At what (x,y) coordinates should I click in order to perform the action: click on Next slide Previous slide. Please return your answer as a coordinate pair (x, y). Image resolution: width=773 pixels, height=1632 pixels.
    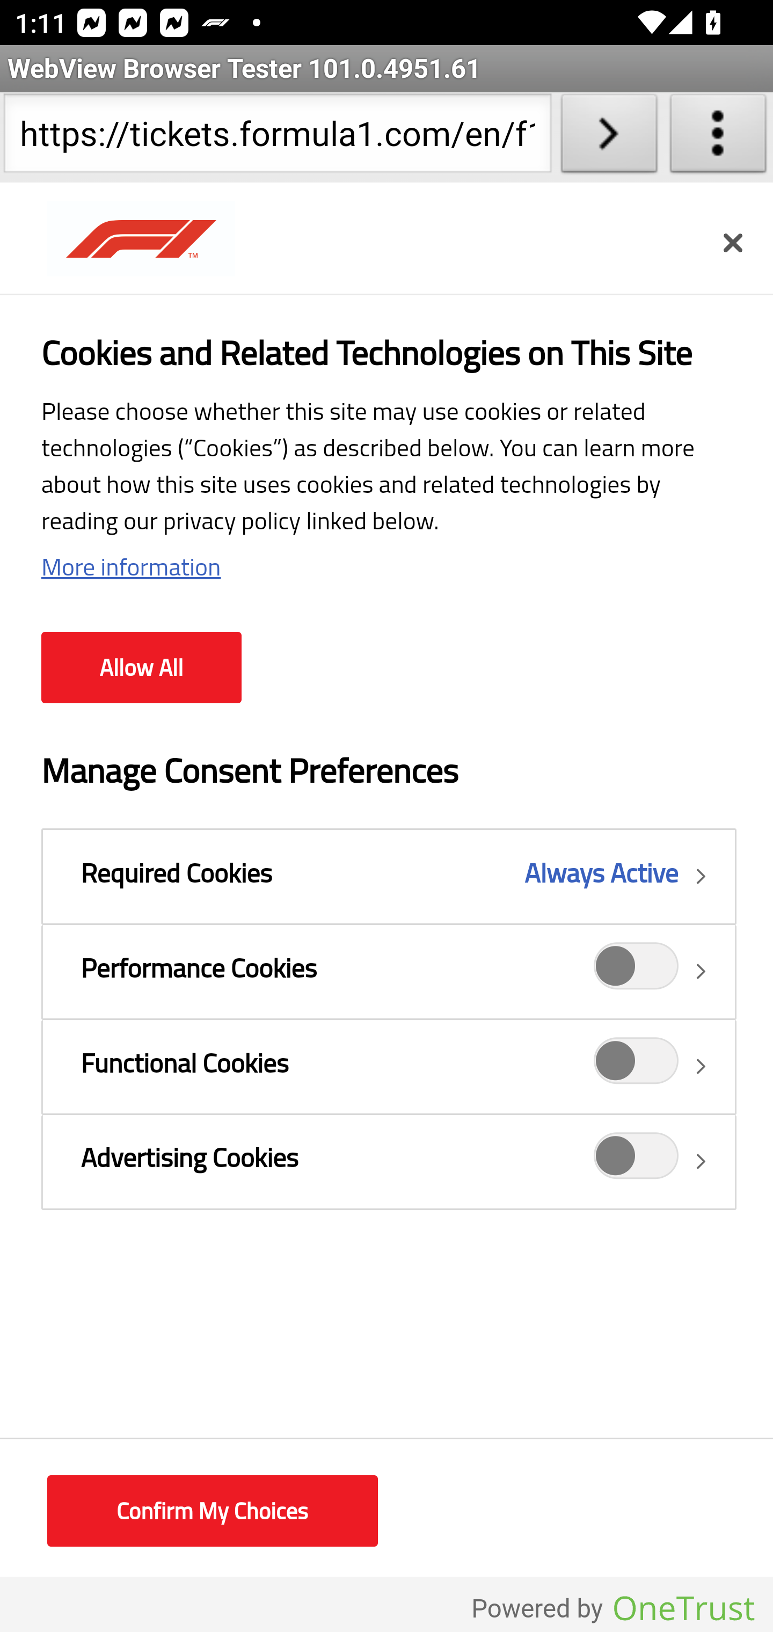
    Looking at the image, I should click on (386, 526).